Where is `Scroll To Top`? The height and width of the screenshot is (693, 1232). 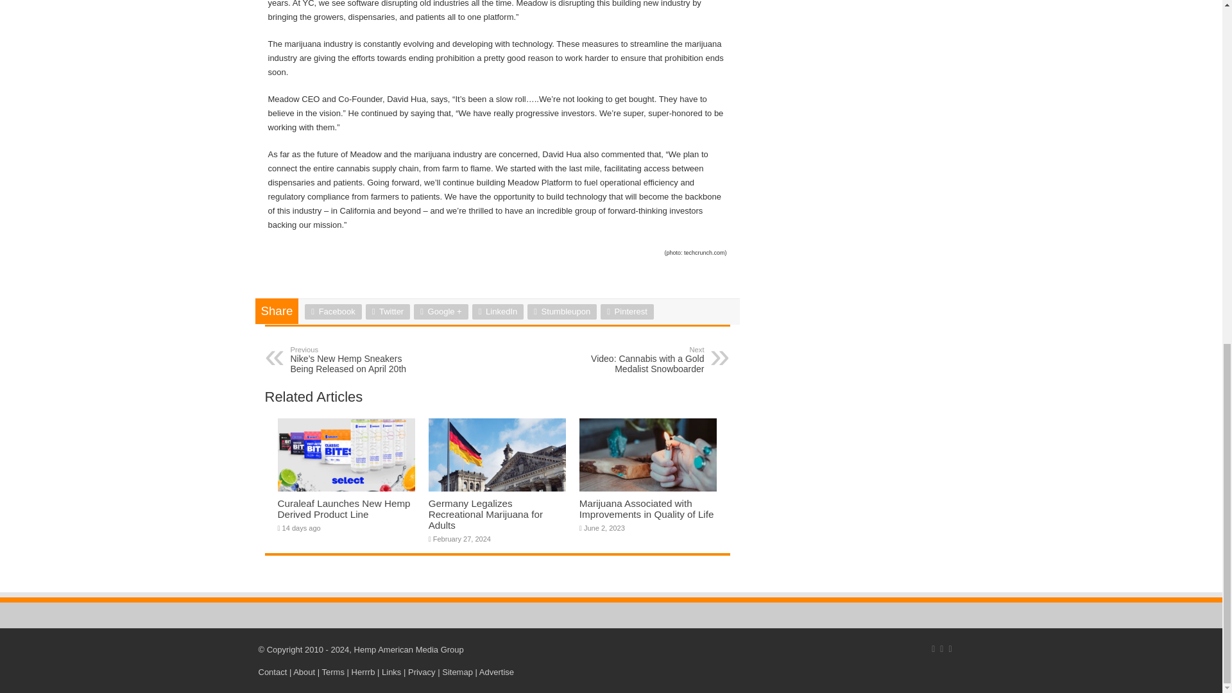
Scroll To Top is located at coordinates (1202, 62).